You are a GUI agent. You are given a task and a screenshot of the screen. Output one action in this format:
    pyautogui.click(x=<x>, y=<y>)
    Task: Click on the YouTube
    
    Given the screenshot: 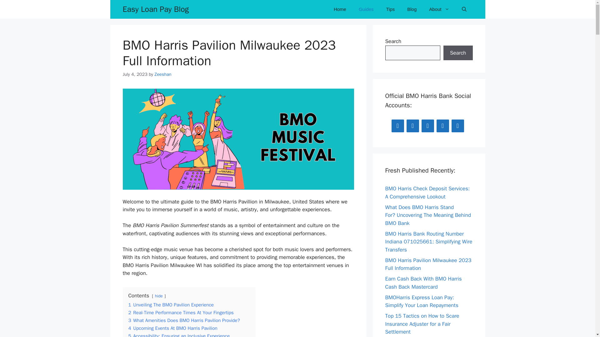 What is the action you would take?
    pyautogui.click(x=457, y=126)
    